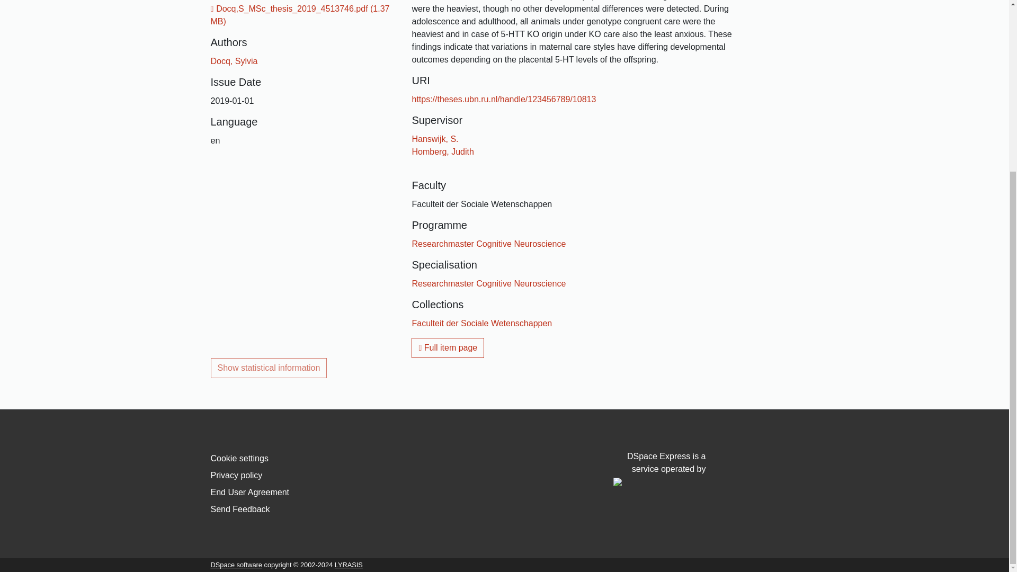 The height and width of the screenshot is (572, 1017). I want to click on DSpace Express is a service operated by, so click(659, 469).